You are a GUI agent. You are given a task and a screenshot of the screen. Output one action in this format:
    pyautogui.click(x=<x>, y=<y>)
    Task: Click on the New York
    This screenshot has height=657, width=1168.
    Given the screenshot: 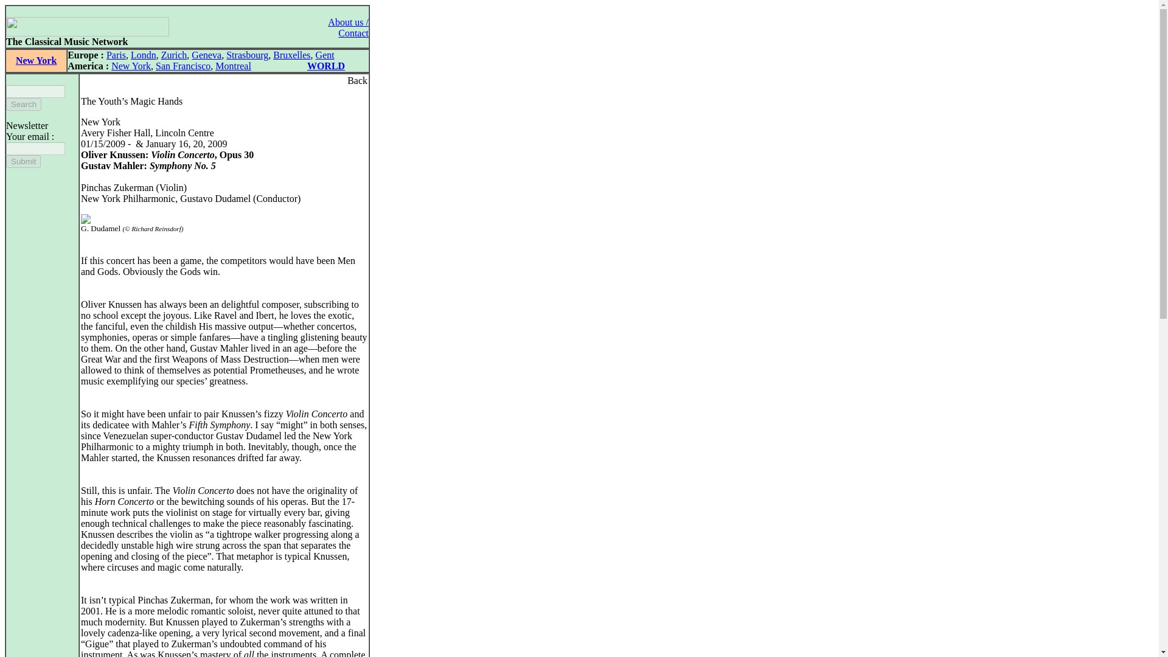 What is the action you would take?
    pyautogui.click(x=36, y=60)
    